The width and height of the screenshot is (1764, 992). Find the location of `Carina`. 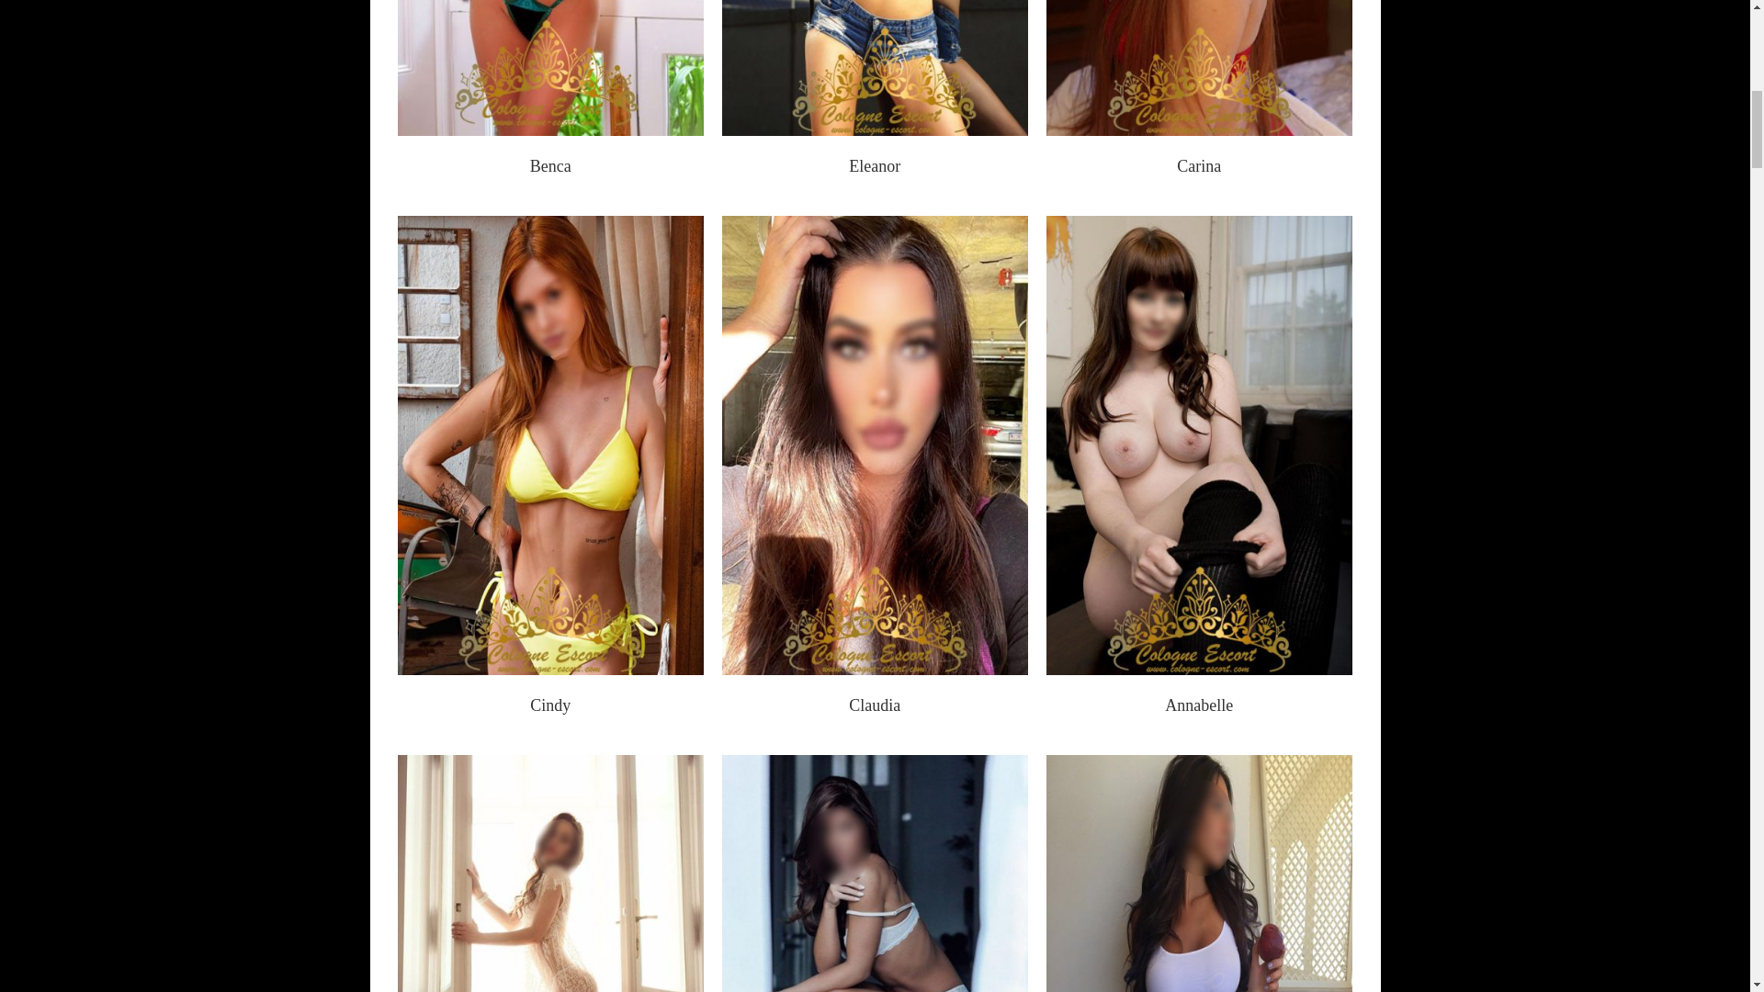

Carina is located at coordinates (1198, 165).